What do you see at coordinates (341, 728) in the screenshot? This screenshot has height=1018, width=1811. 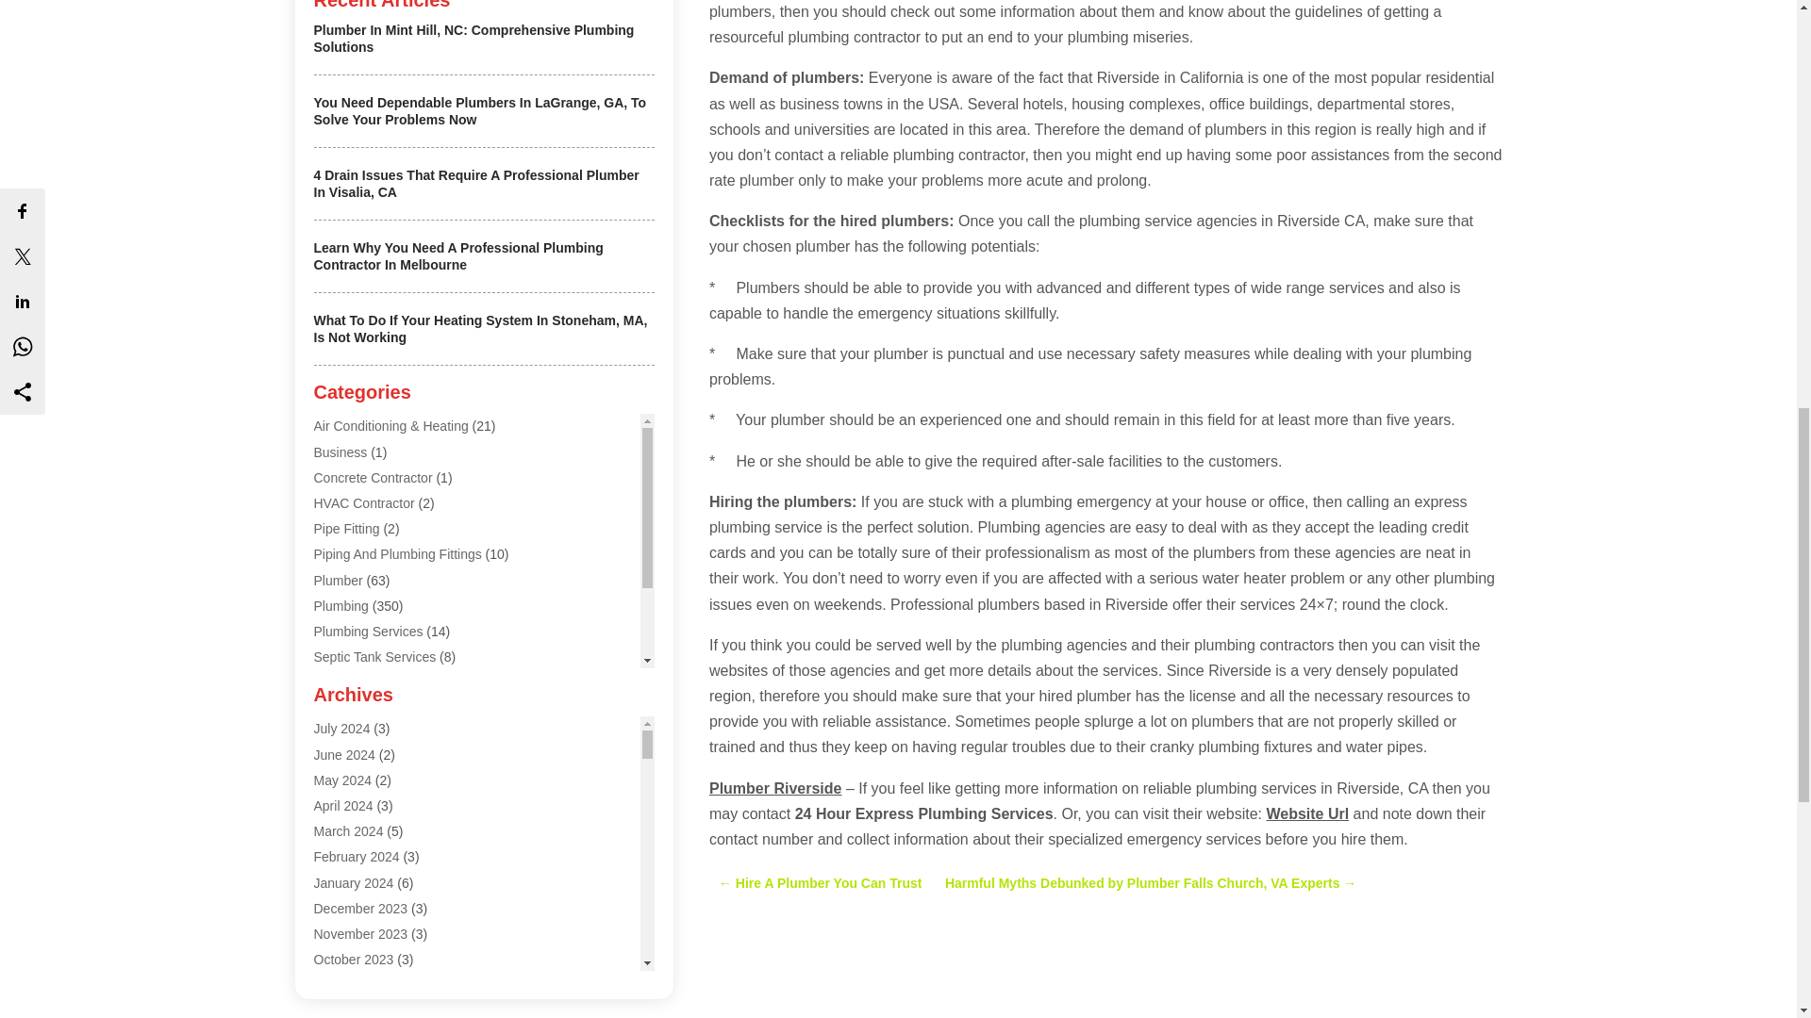 I see `July 2024` at bounding box center [341, 728].